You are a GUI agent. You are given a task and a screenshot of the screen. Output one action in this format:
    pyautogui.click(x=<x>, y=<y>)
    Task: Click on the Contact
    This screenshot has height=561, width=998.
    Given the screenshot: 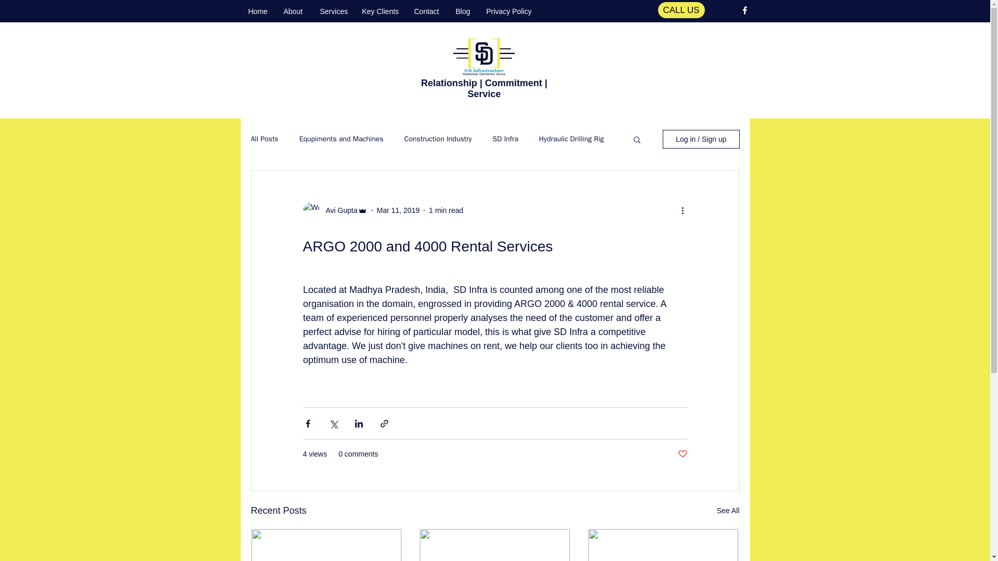 What is the action you would take?
    pyautogui.click(x=427, y=11)
    